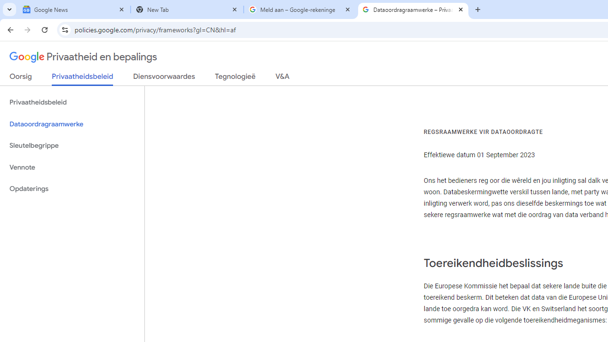  What do you see at coordinates (72, 103) in the screenshot?
I see `Privaatheidsbeleid` at bounding box center [72, 103].